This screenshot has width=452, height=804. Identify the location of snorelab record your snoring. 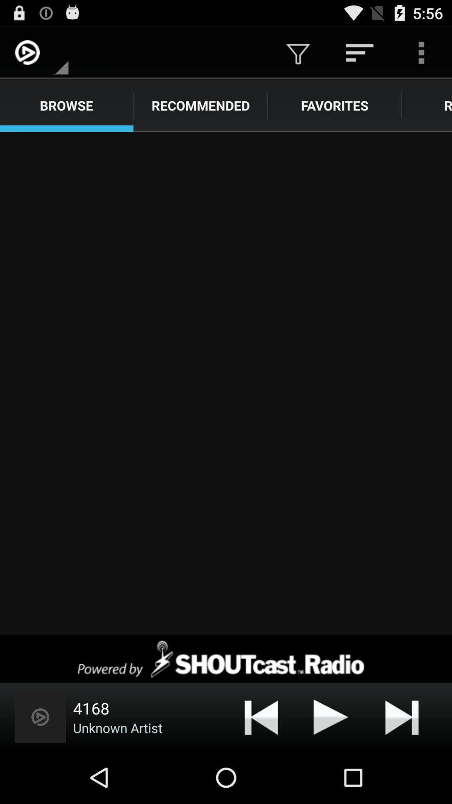
(226, 383).